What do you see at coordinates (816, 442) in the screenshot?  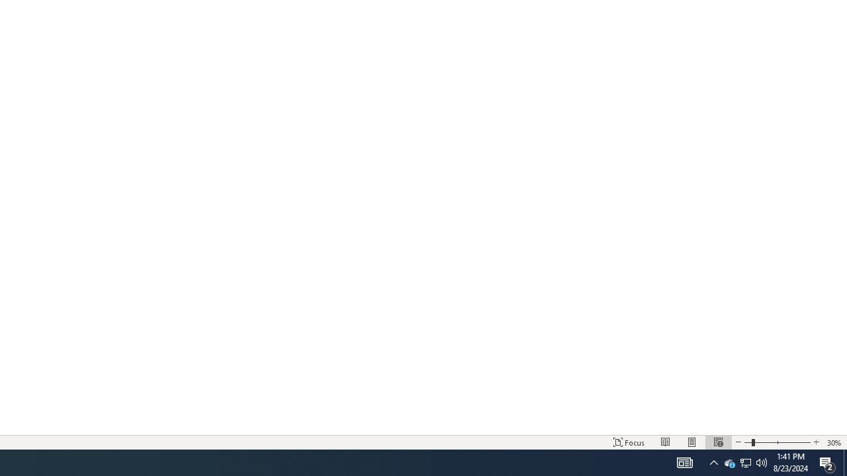 I see `Zoom In` at bounding box center [816, 442].